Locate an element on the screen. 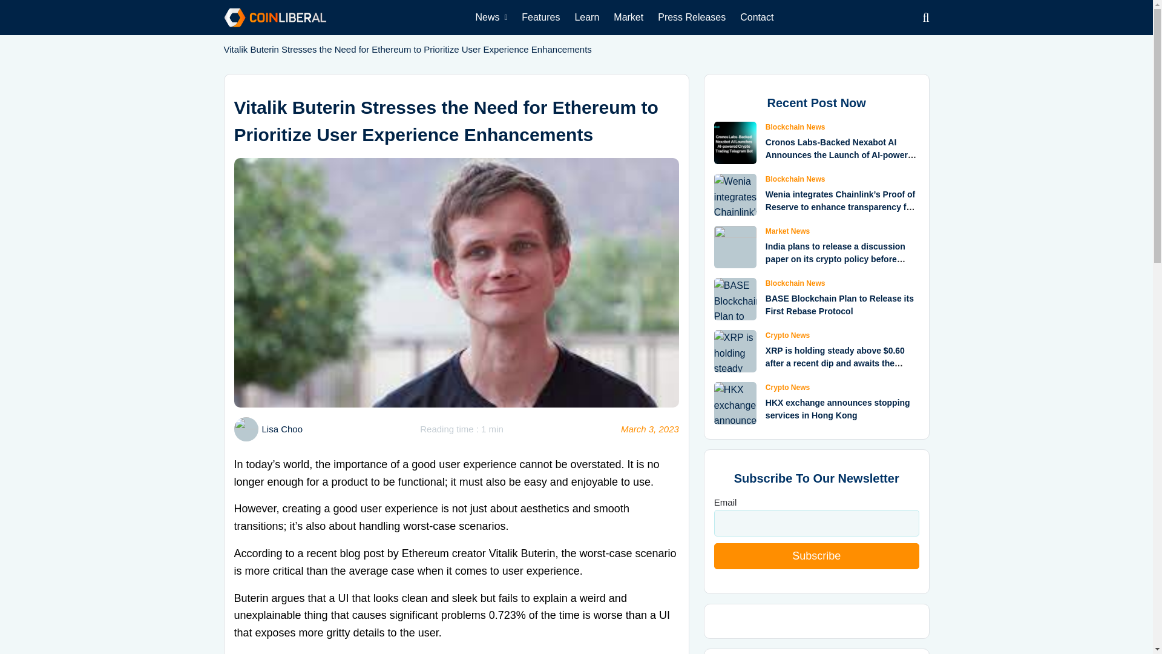 The image size is (1162, 654). Blockchain News is located at coordinates (795, 127).